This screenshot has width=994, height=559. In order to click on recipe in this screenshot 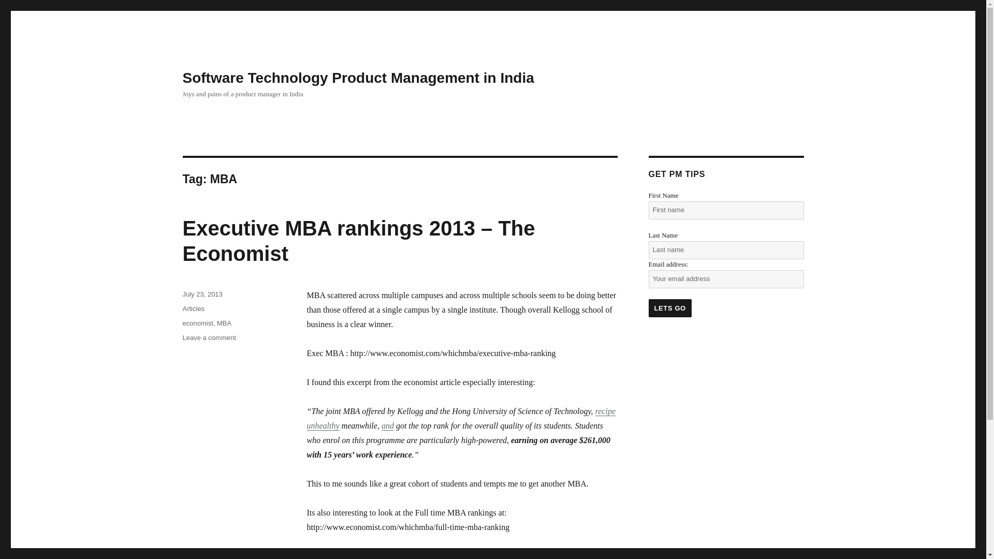, I will do `click(605, 411)`.